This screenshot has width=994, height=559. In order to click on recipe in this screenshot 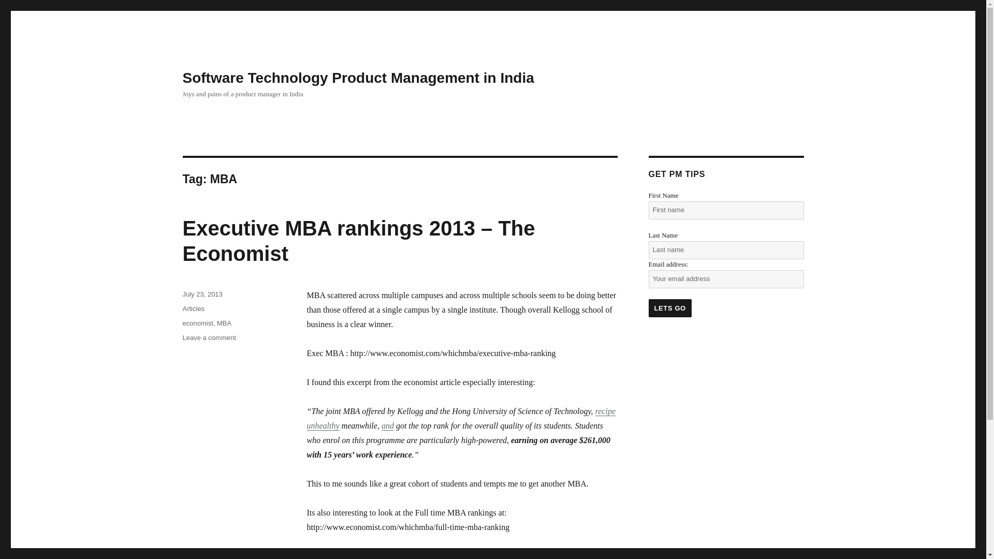, I will do `click(605, 411)`.